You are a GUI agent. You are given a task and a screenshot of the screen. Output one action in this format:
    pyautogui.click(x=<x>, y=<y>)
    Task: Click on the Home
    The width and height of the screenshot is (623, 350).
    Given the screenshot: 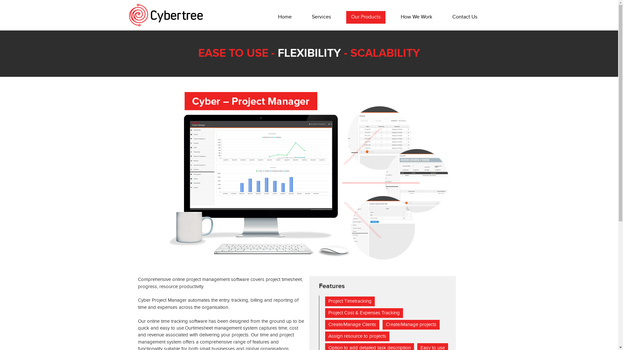 What is the action you would take?
    pyautogui.click(x=285, y=17)
    